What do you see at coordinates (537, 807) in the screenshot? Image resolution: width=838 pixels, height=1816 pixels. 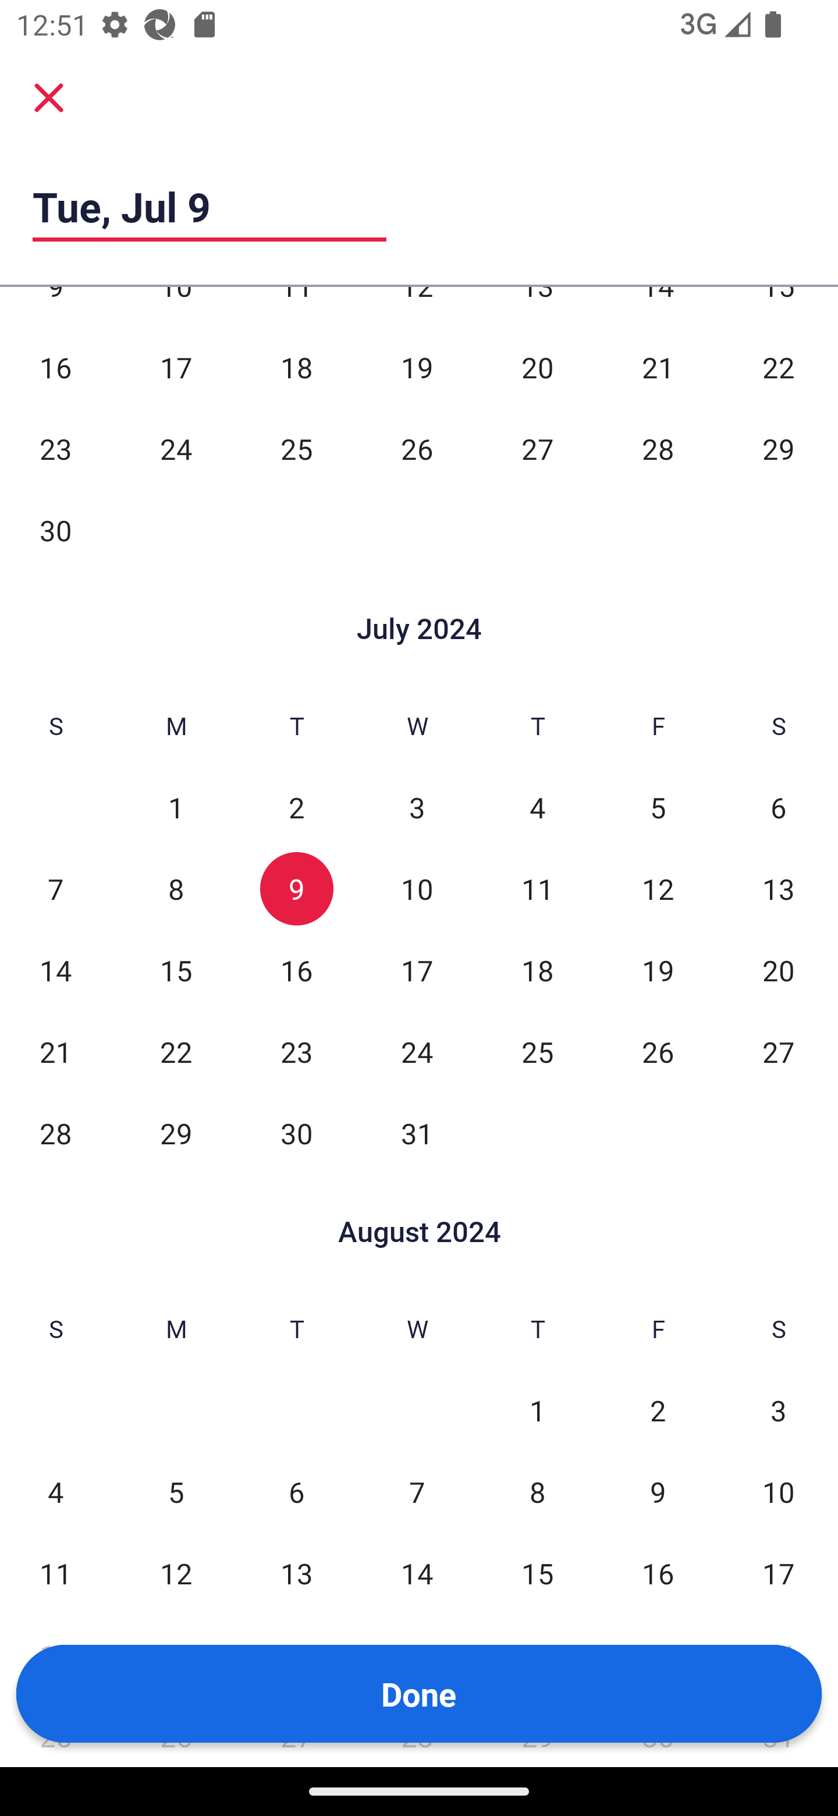 I see `4 Thu, Jul 4, Not Selected` at bounding box center [537, 807].